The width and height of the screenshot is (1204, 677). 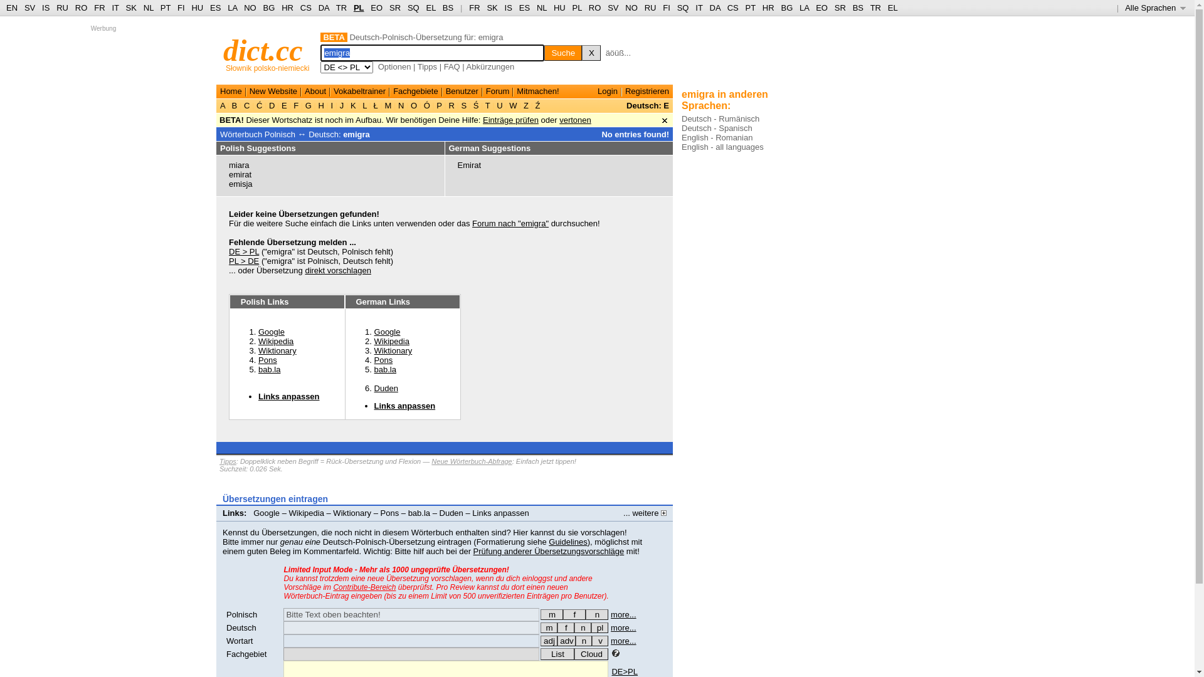 I want to click on more..., so click(x=623, y=641).